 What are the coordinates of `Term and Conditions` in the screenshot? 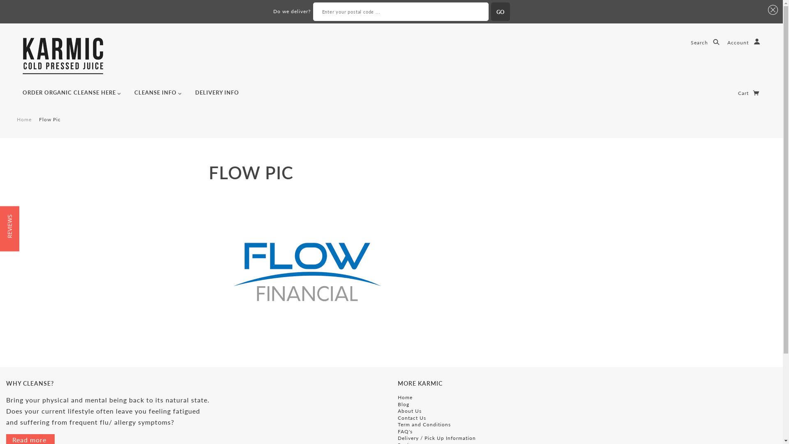 It's located at (424, 424).